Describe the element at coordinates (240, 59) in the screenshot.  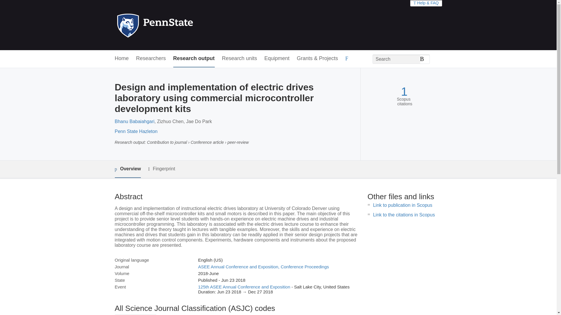
I see `Research units` at that location.